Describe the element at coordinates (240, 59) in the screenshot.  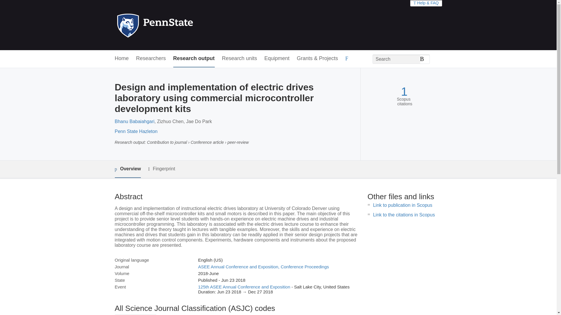
I see `Research units` at that location.